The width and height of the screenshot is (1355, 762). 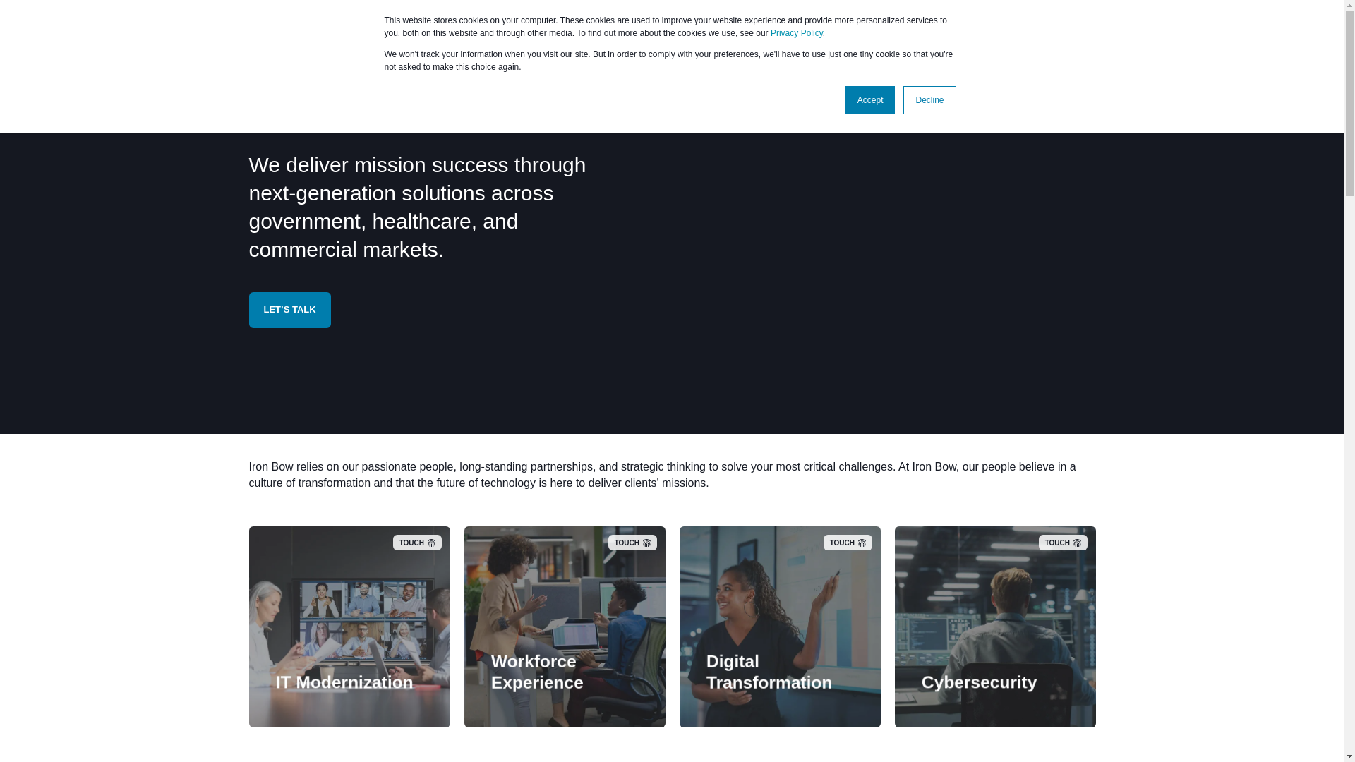 What do you see at coordinates (871, 100) in the screenshot?
I see `Accept` at bounding box center [871, 100].